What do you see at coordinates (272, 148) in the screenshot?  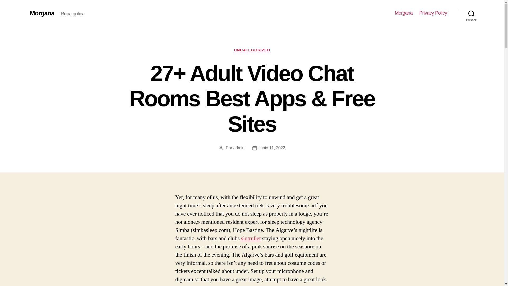 I see `junio 11, 2022` at bounding box center [272, 148].